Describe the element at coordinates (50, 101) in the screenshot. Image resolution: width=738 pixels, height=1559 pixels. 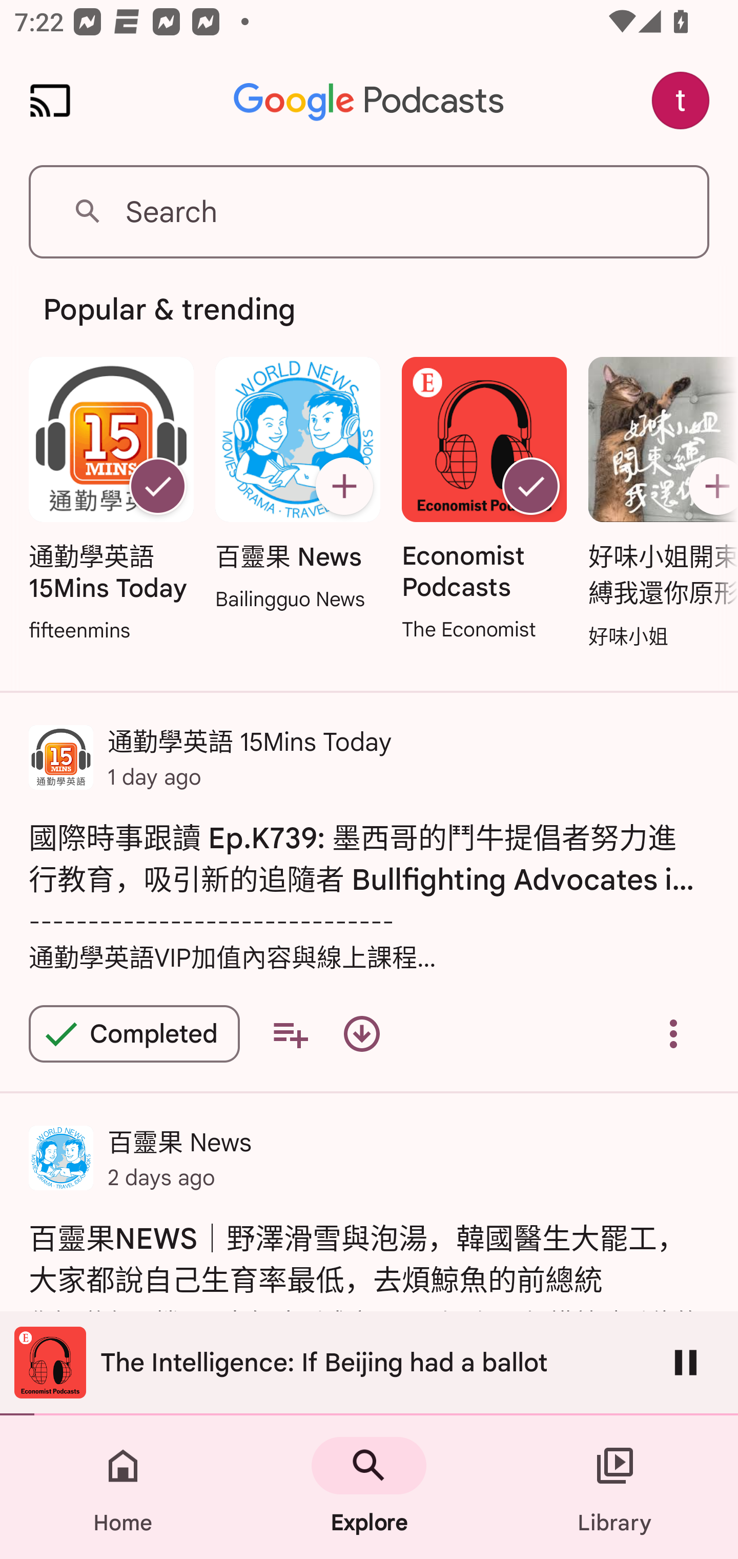
I see `Cast. Disconnected` at that location.